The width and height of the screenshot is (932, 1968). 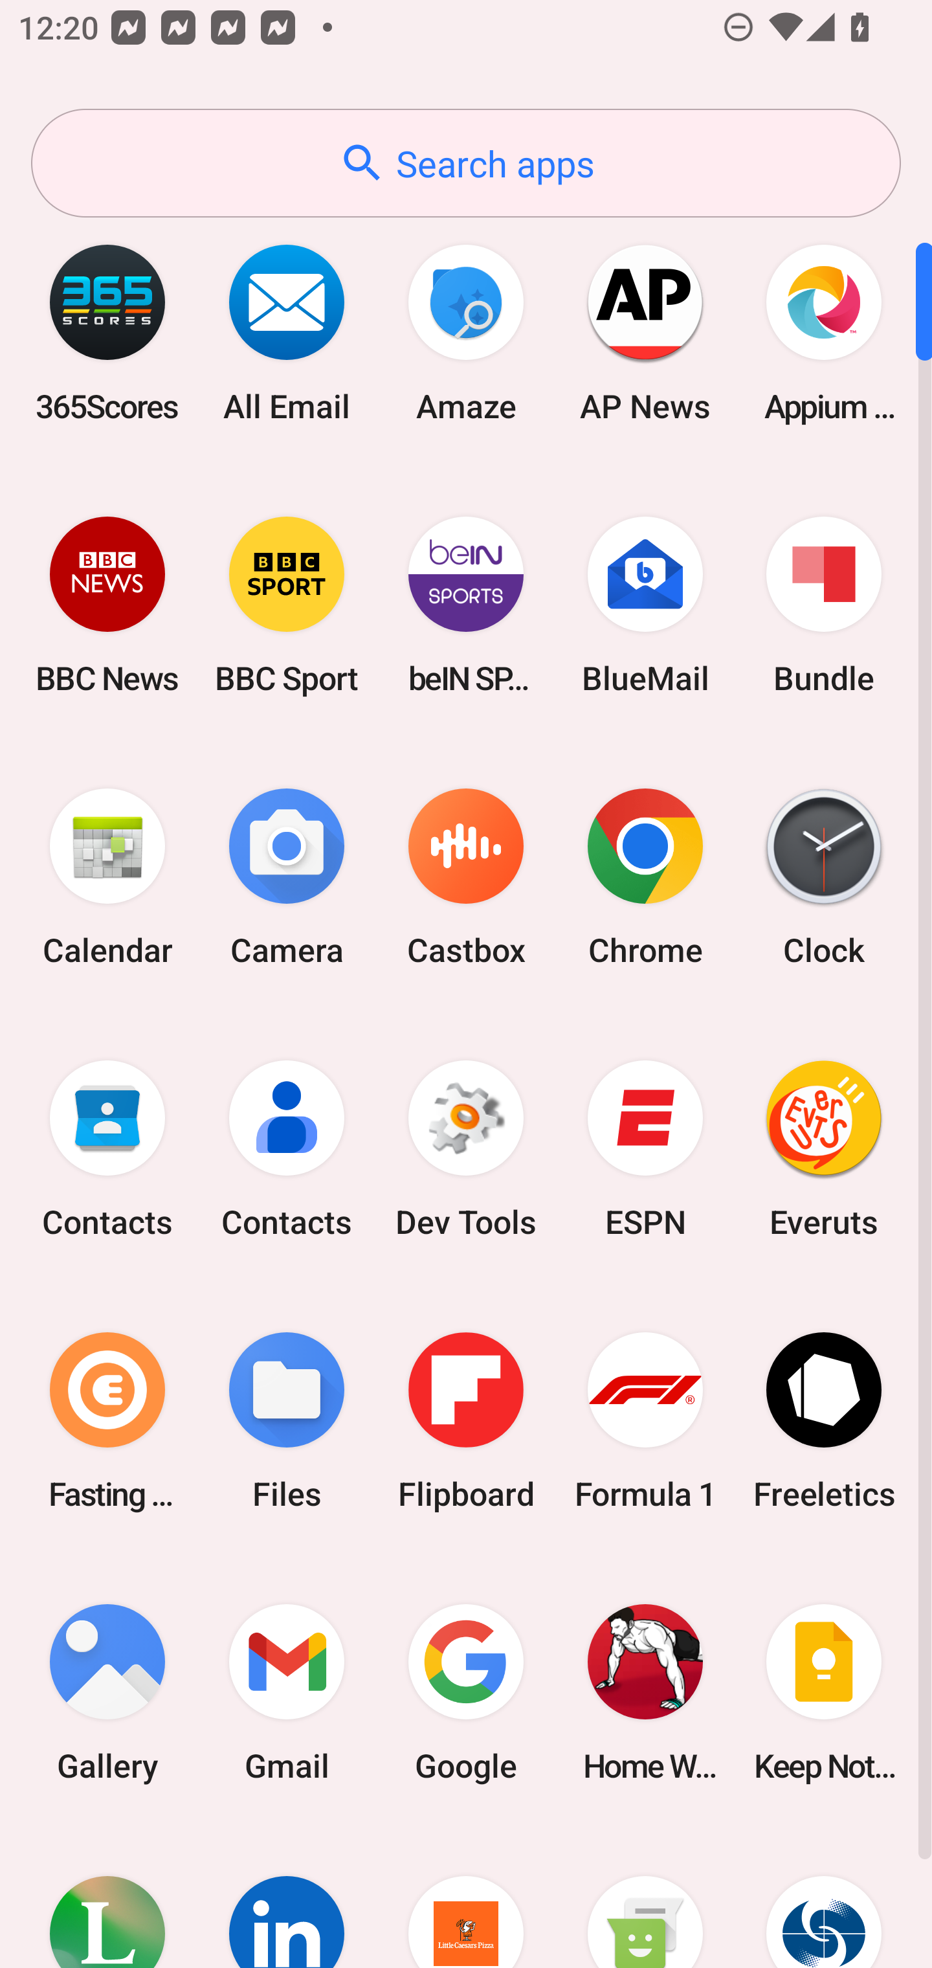 What do you see at coordinates (645, 333) in the screenshot?
I see `AP News` at bounding box center [645, 333].